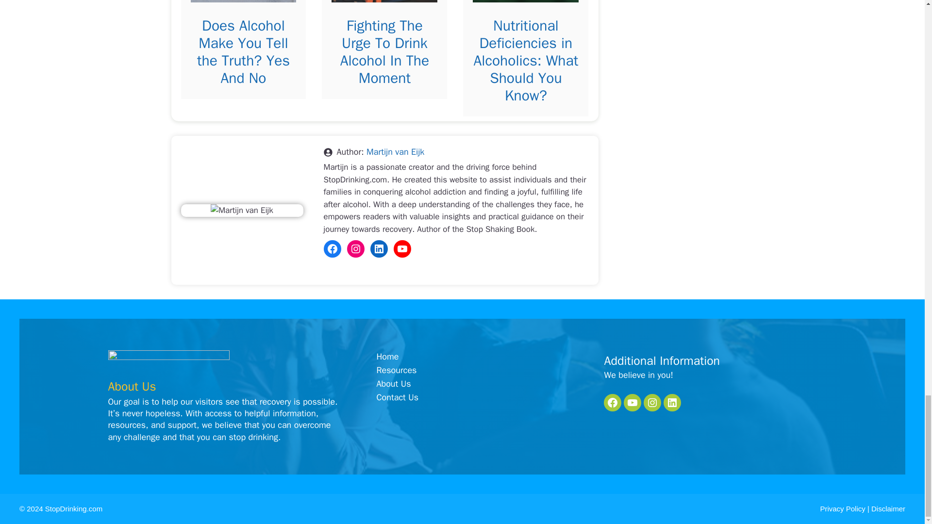  I want to click on Does Alcohol Make You Tell the Truth? Yes And No, so click(243, 51).